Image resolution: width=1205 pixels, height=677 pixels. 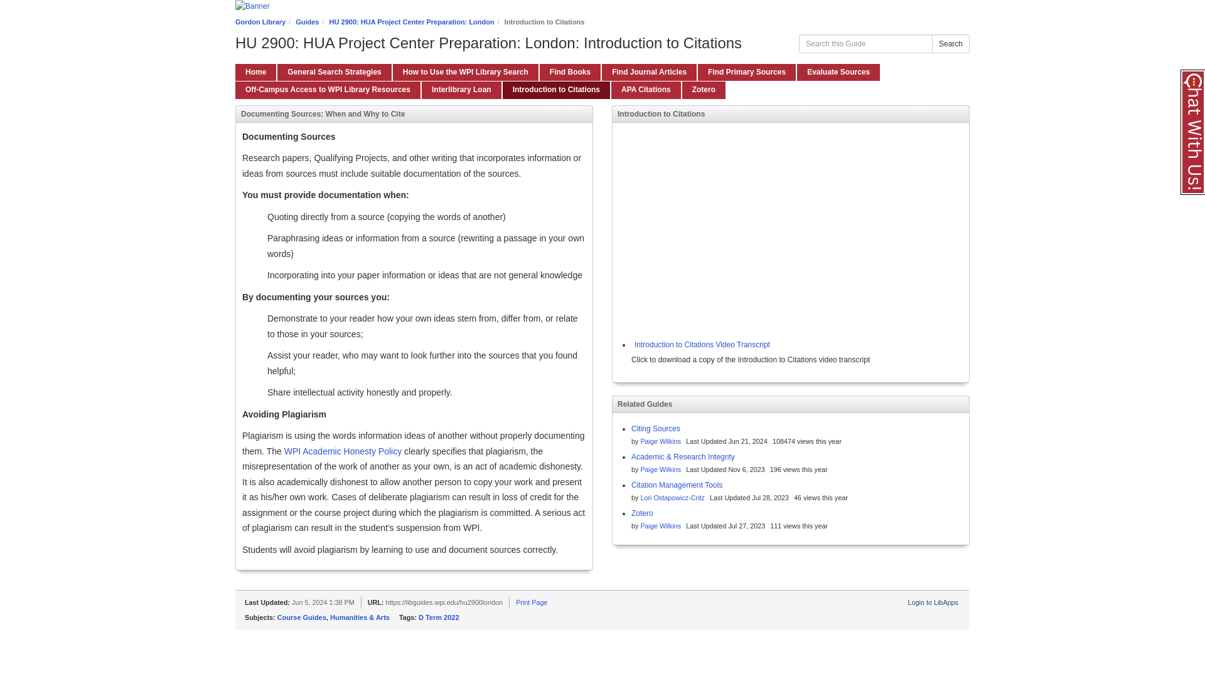 I want to click on General Search Strategies, so click(x=334, y=71).